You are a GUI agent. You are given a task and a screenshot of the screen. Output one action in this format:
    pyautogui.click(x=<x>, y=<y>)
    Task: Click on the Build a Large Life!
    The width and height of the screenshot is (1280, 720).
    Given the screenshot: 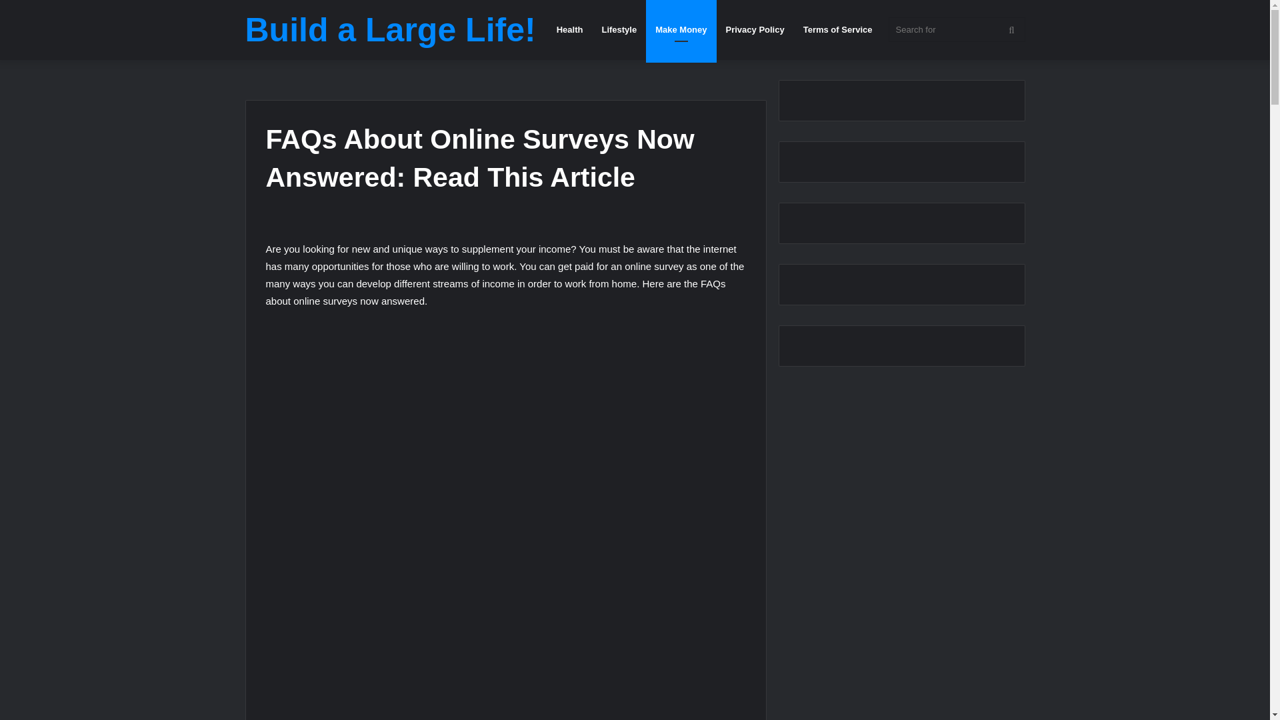 What is the action you would take?
    pyautogui.click(x=391, y=30)
    